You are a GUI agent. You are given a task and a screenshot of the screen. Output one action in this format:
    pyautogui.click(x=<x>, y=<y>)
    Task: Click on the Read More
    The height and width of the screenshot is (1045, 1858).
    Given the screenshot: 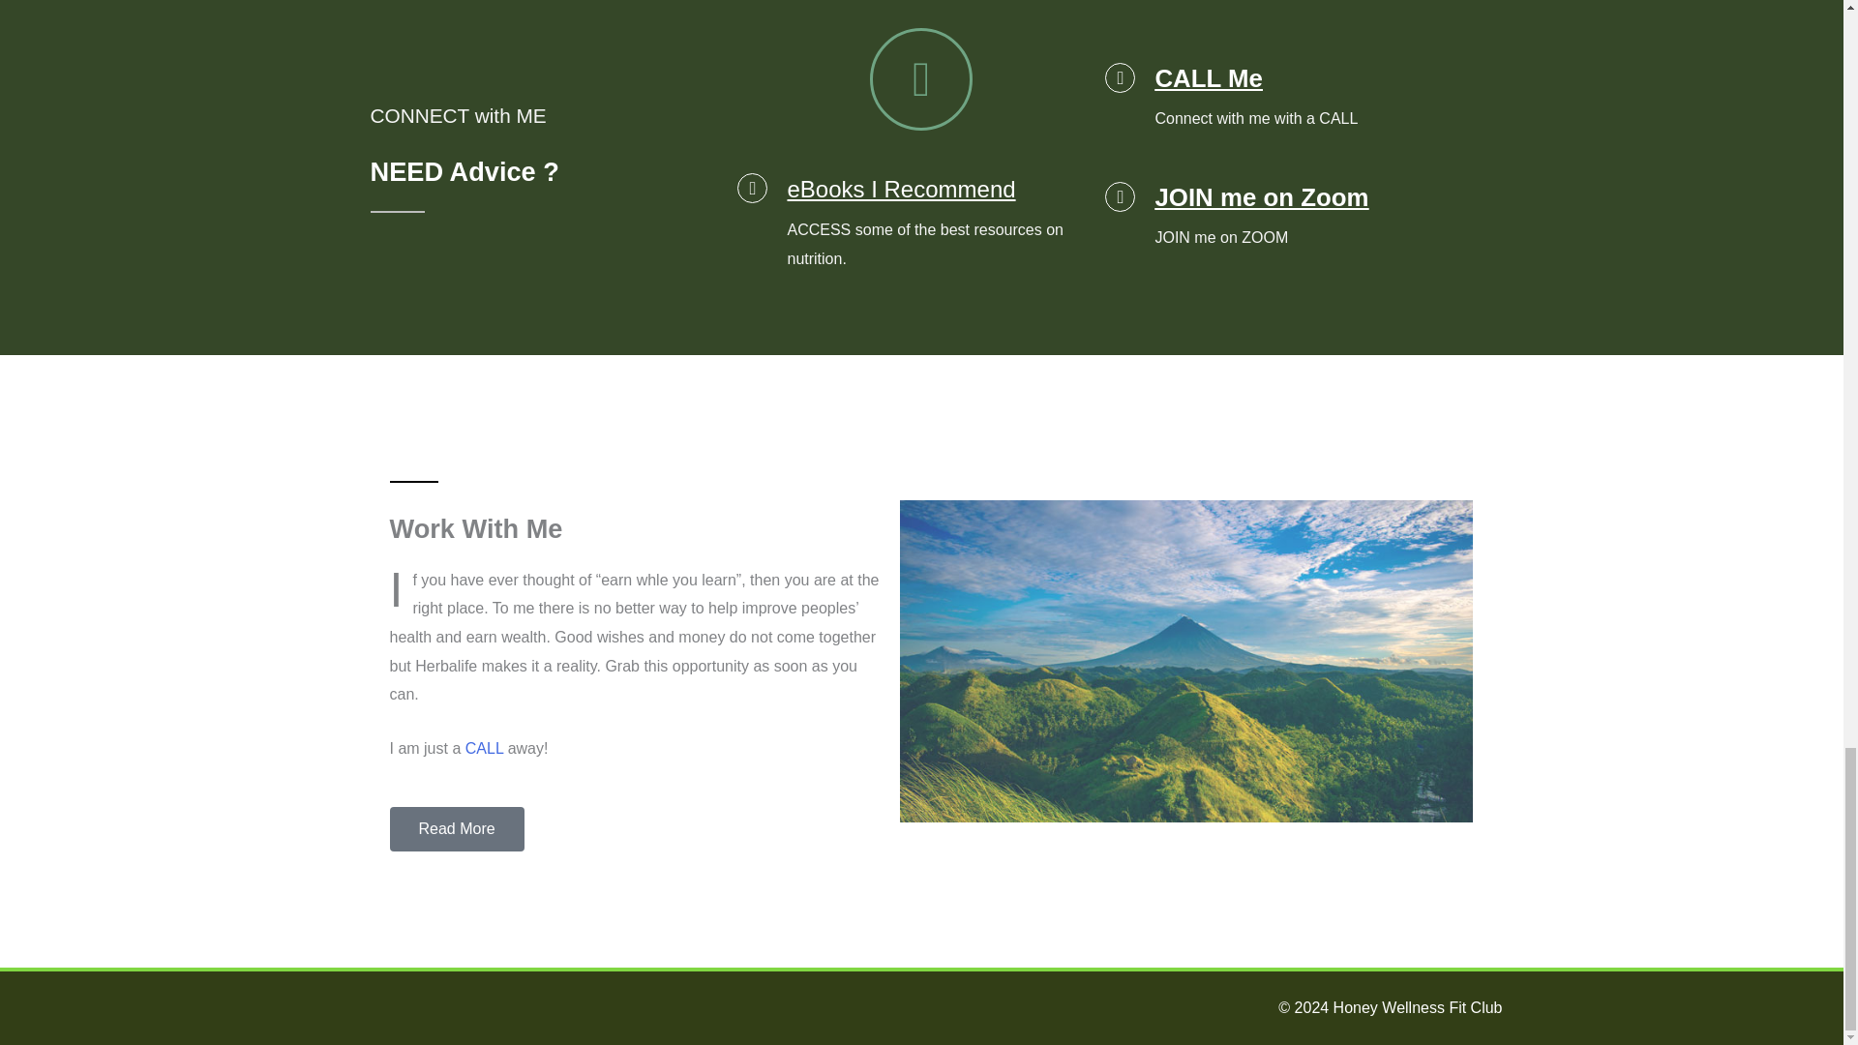 What is the action you would take?
    pyautogui.click(x=456, y=828)
    